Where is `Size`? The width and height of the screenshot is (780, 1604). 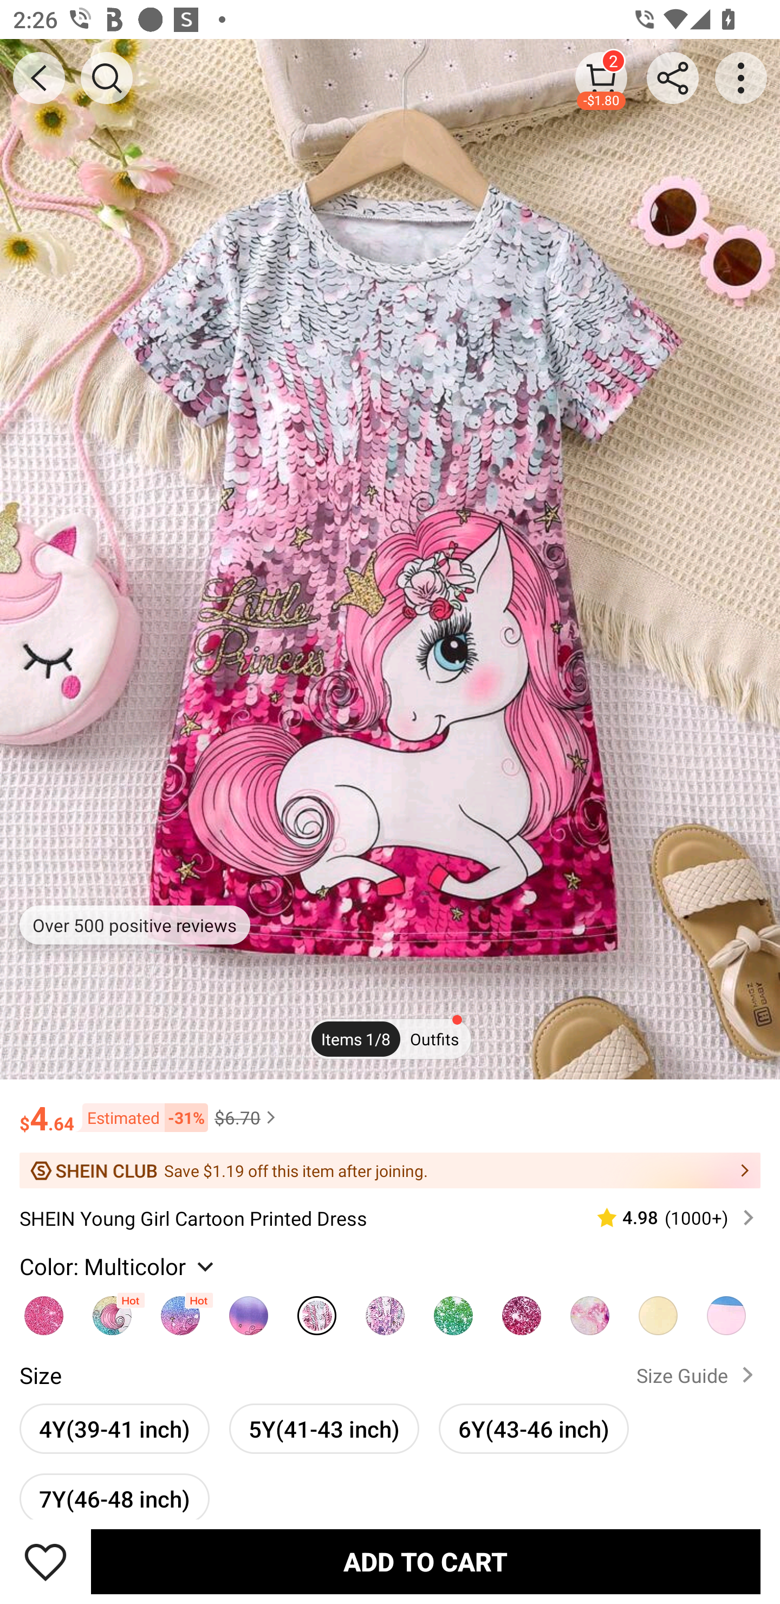 Size is located at coordinates (40, 1375).